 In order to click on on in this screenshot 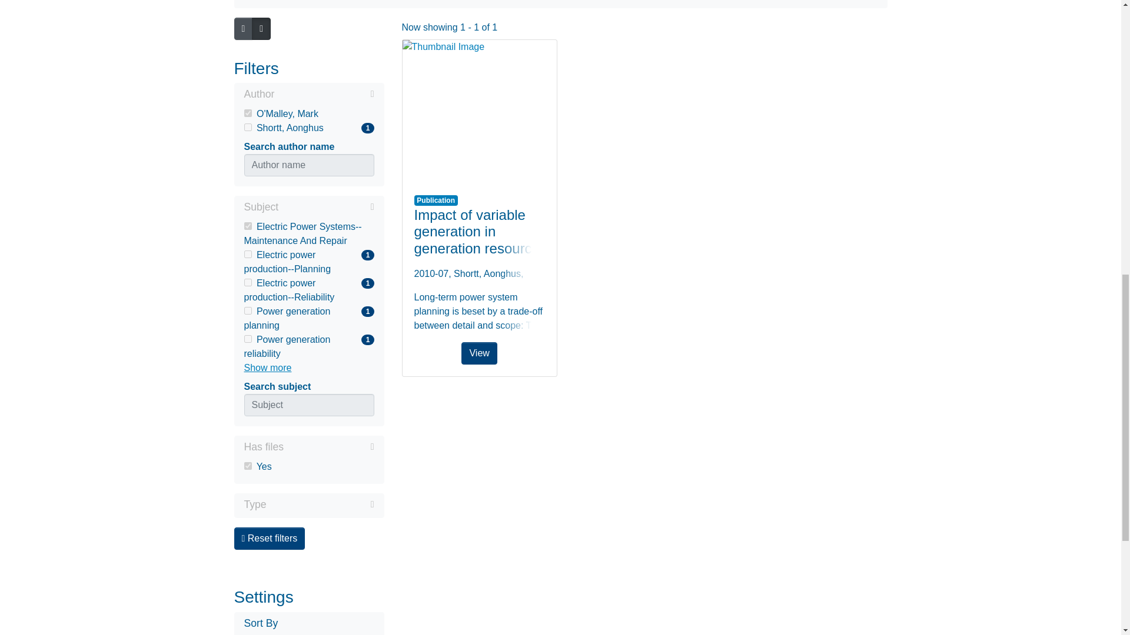, I will do `click(308, 262)`.